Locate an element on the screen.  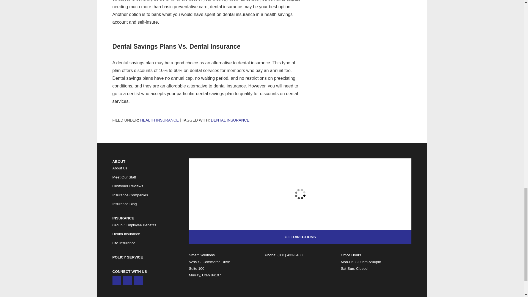
DENTAL INSURANCE is located at coordinates (230, 120).